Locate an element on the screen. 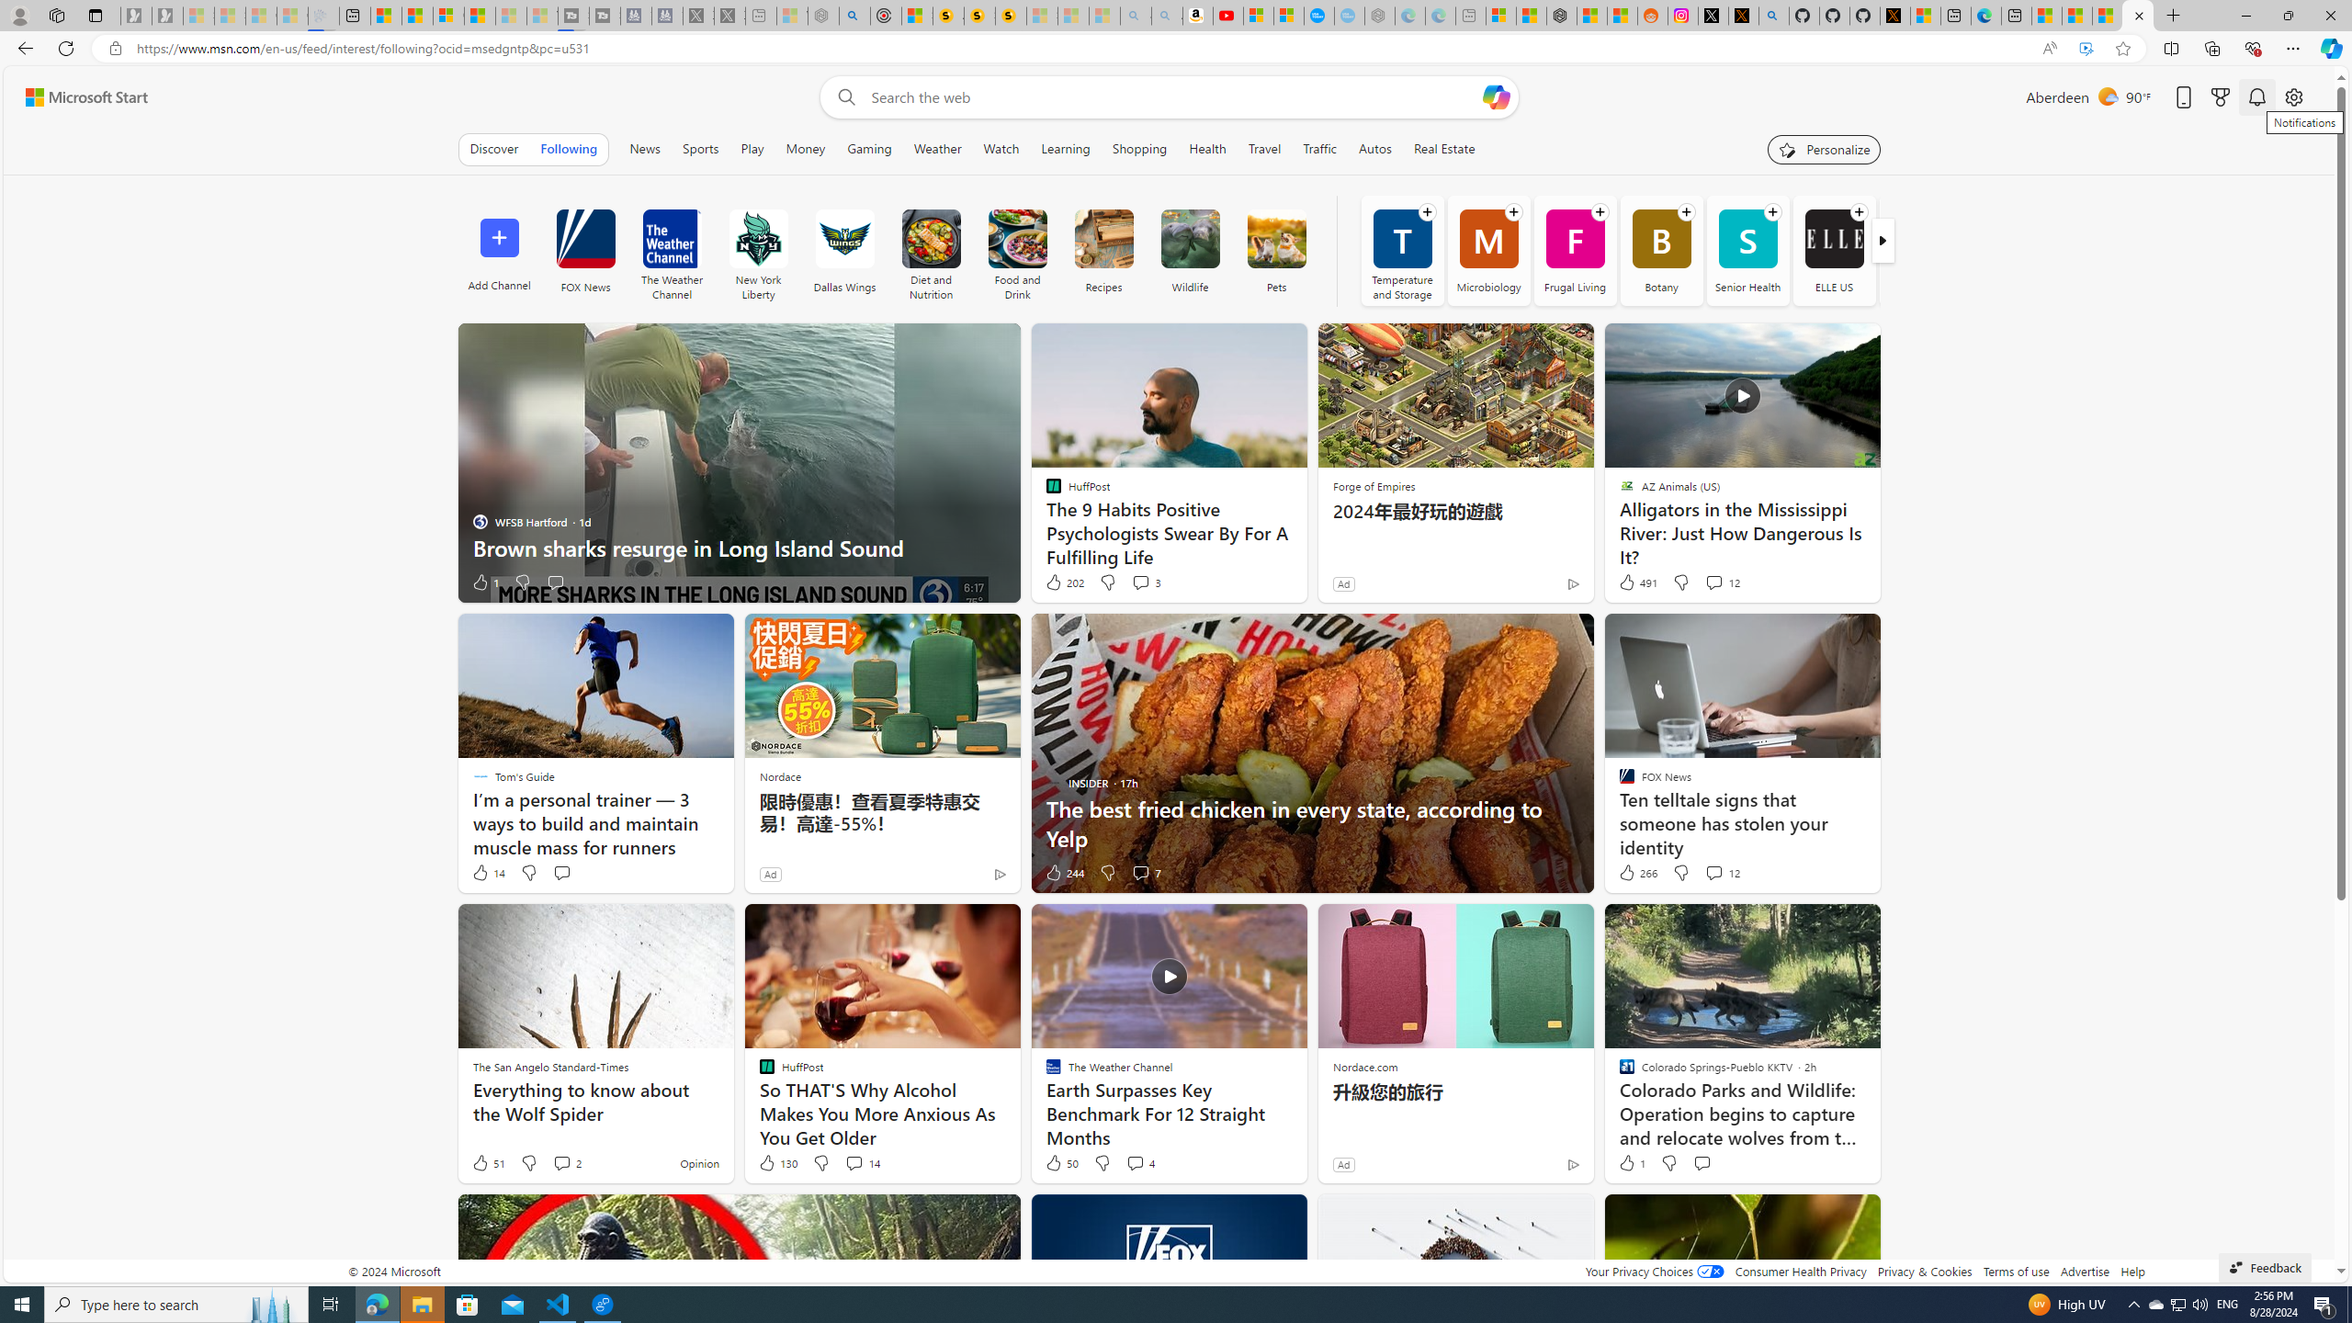 This screenshot has height=1323, width=2352. Welcome to Microsoft Edge is located at coordinates (1986, 16).